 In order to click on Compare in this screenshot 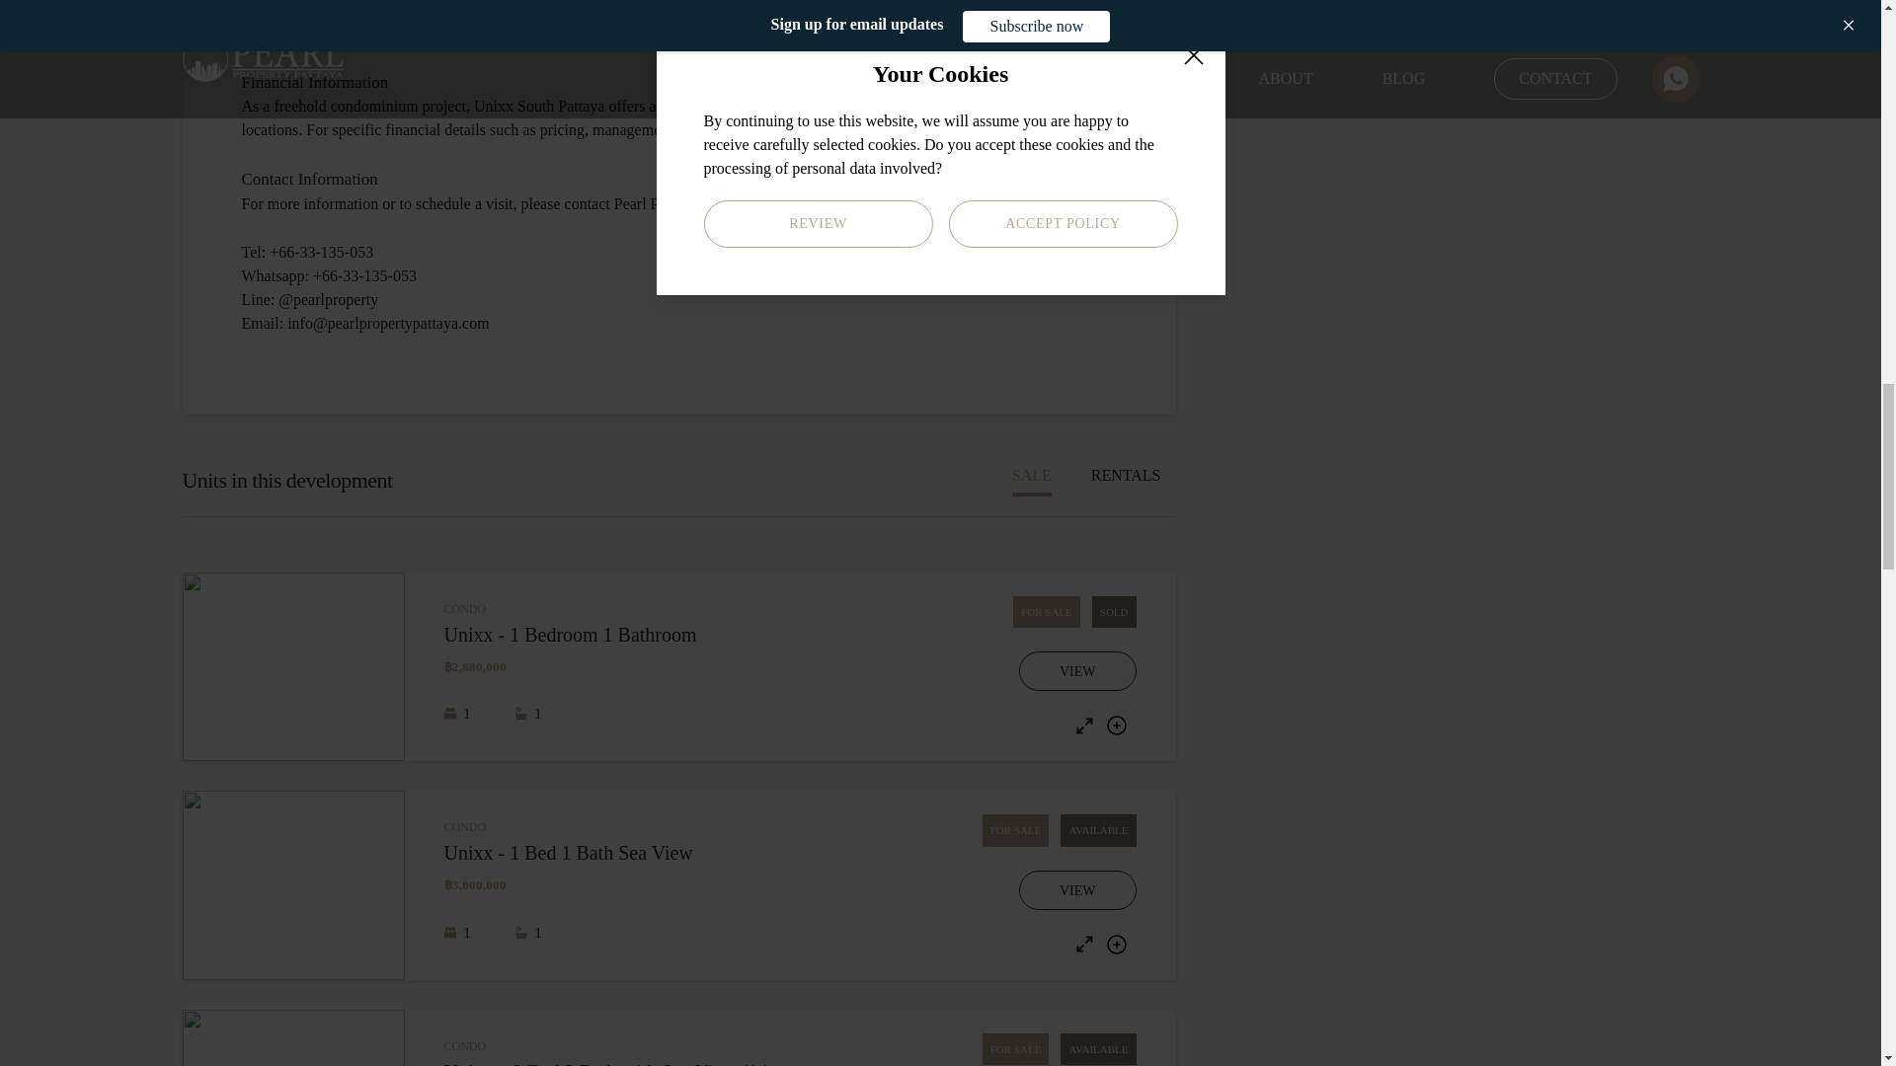, I will do `click(1116, 724)`.